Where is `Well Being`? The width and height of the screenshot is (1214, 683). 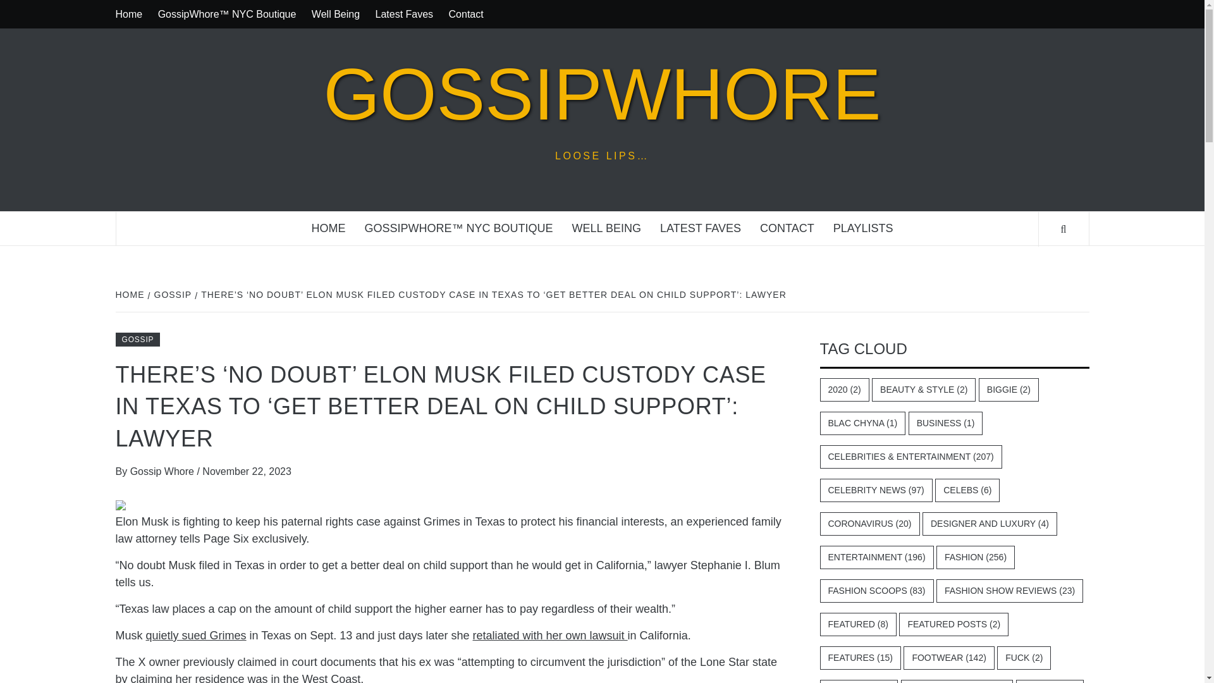
Well Being is located at coordinates (336, 14).